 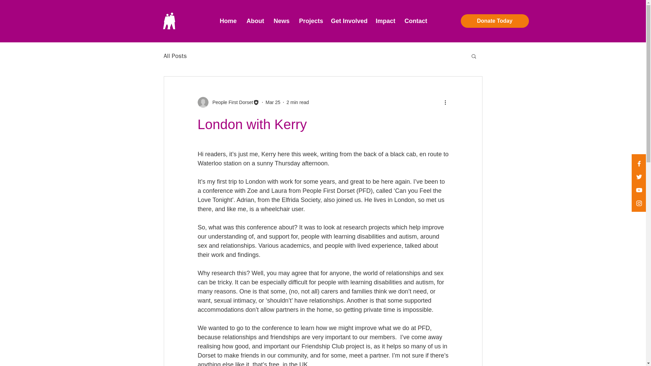 What do you see at coordinates (231, 102) in the screenshot?
I see `People First Dorset` at bounding box center [231, 102].